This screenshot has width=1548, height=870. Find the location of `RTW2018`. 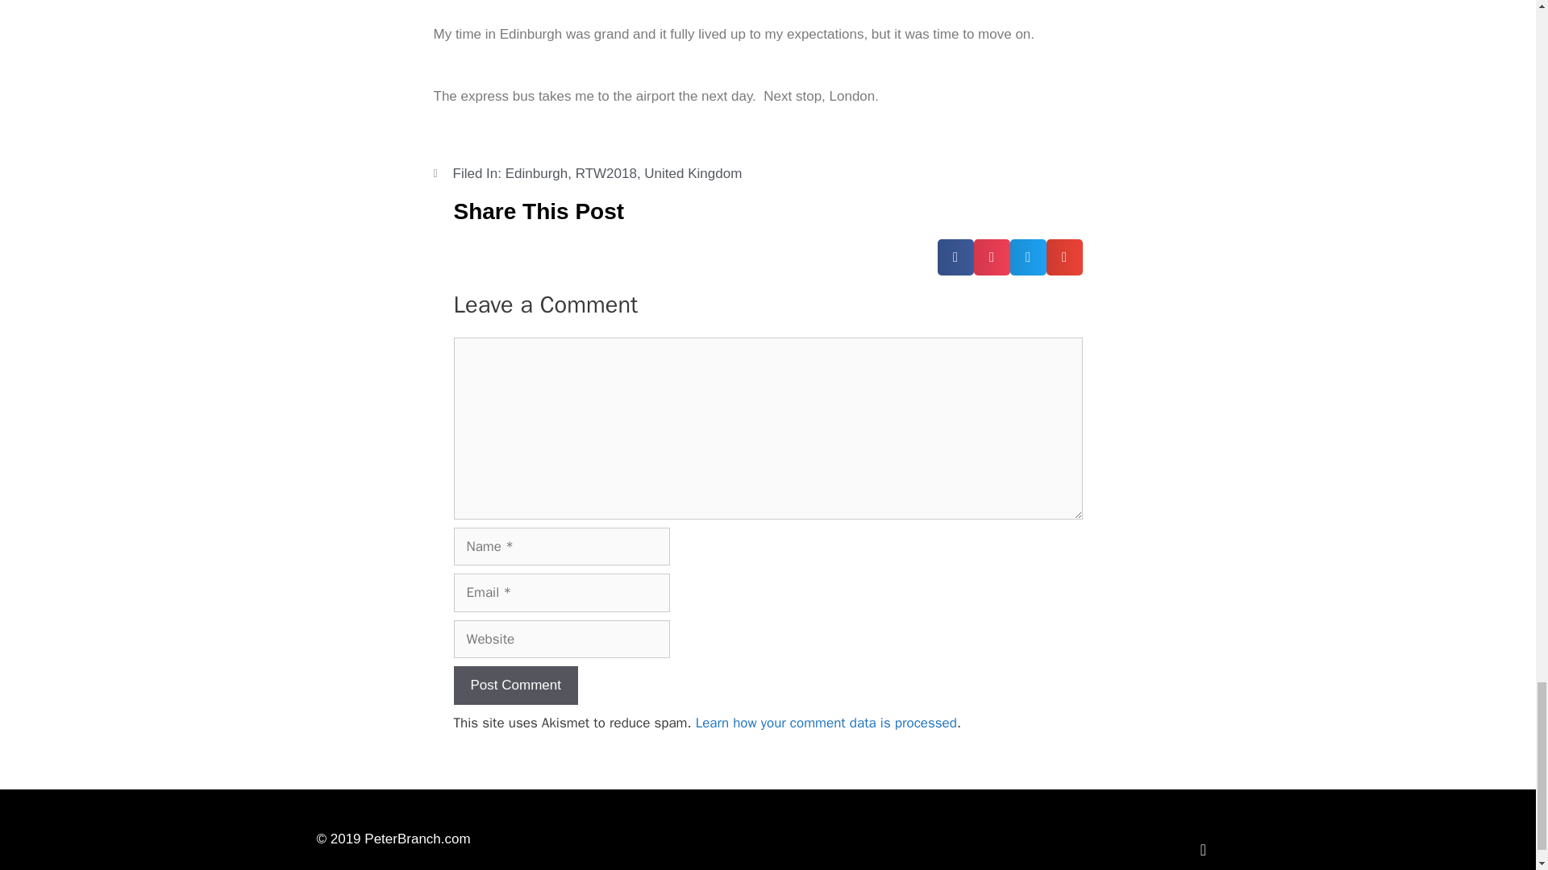

RTW2018 is located at coordinates (606, 173).